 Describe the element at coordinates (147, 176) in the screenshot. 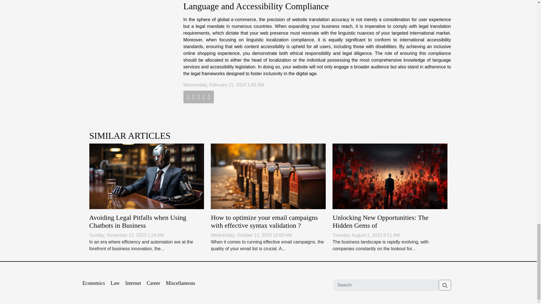

I see `Avoiding Legal Pitfalls when Using Chatbots in Business` at that location.